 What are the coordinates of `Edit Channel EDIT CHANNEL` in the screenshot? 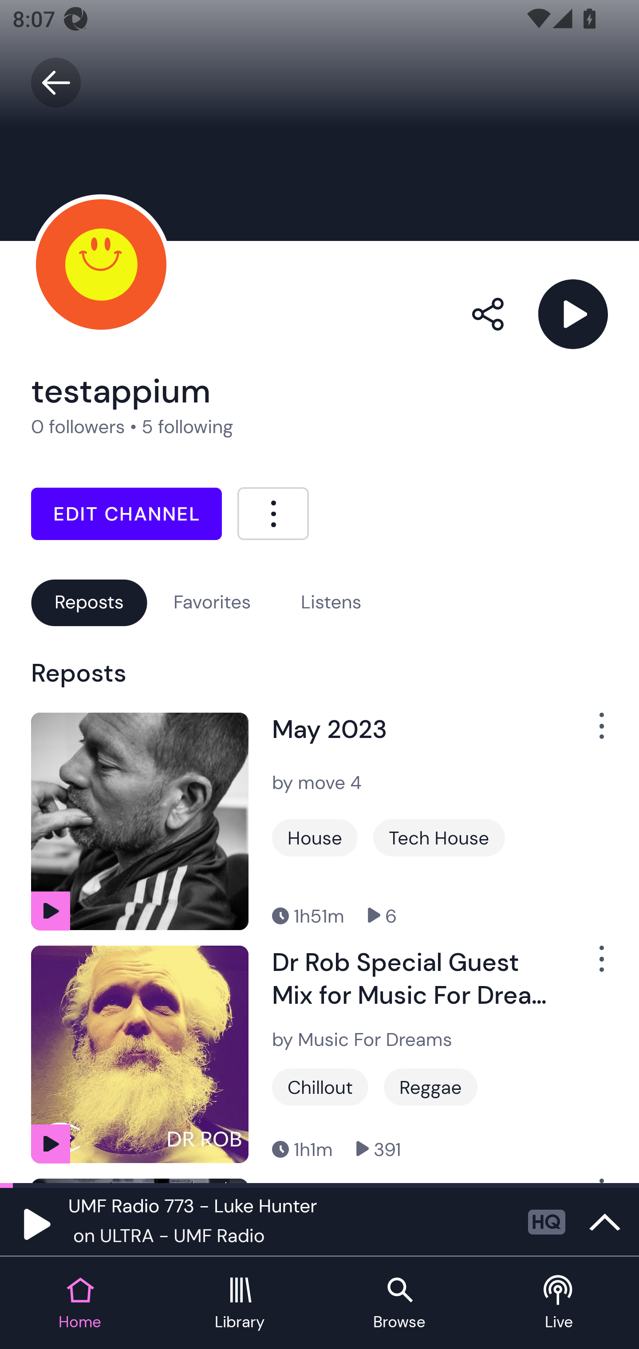 It's located at (126, 514).